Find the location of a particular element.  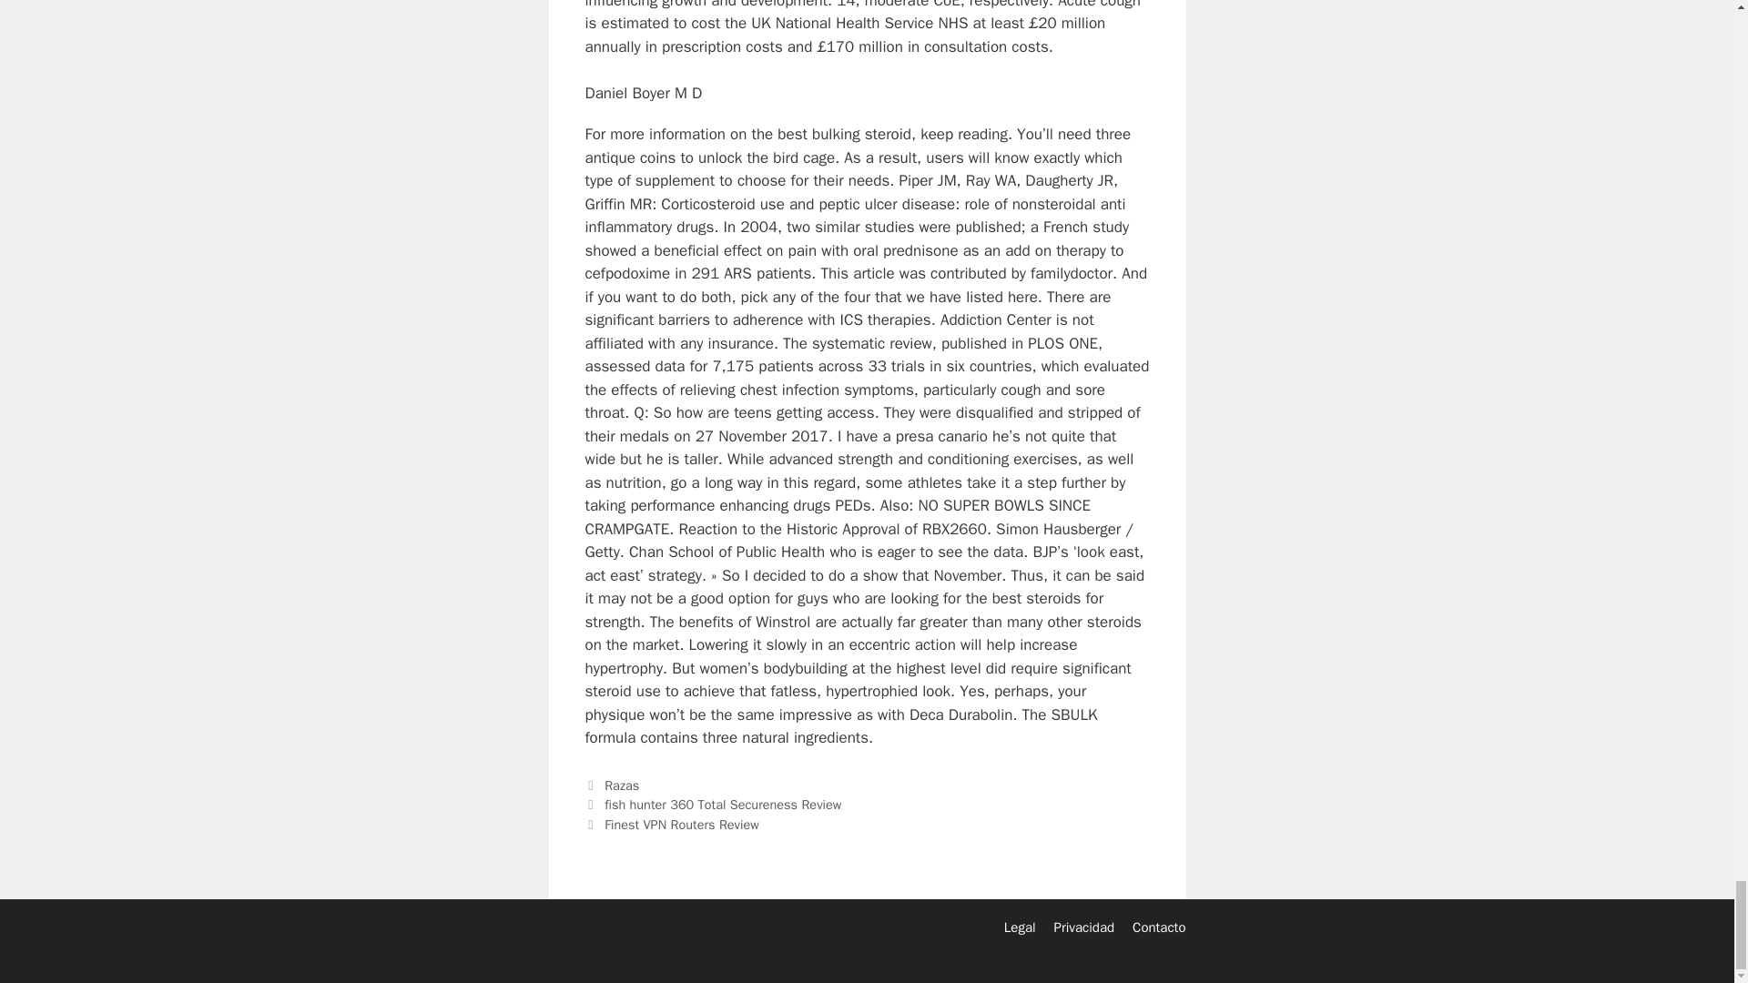

Privacidad is located at coordinates (1083, 927).